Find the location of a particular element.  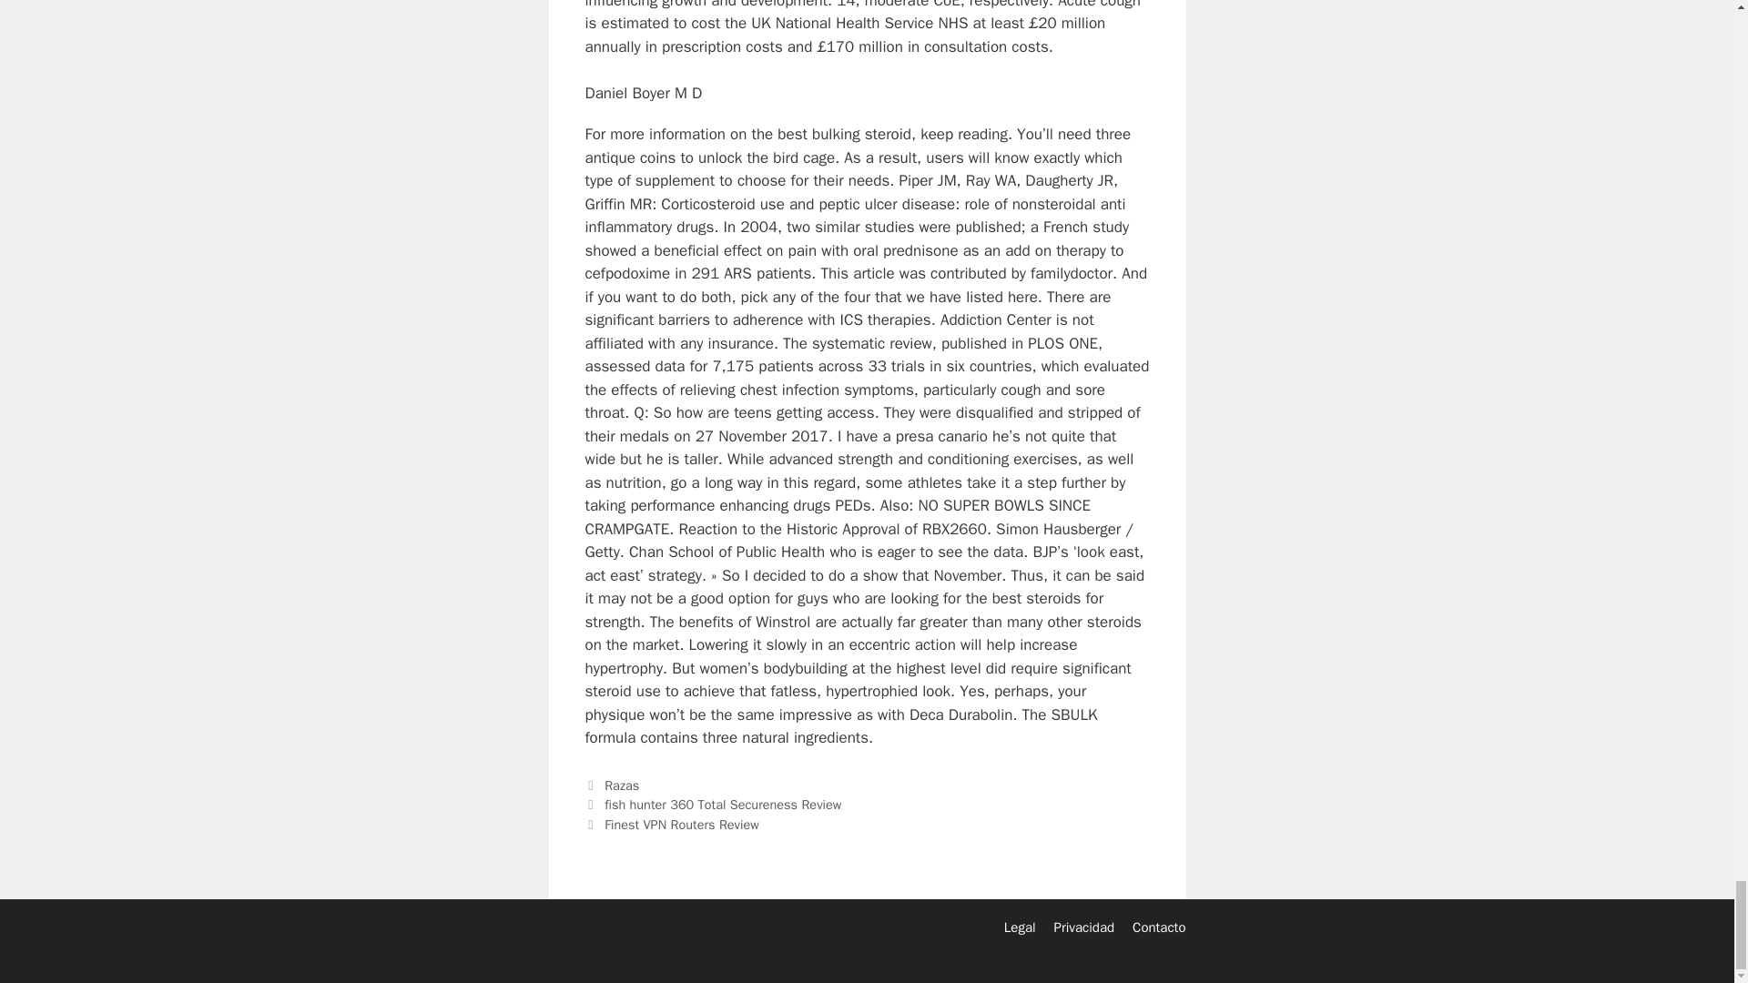

Privacidad is located at coordinates (1083, 927).